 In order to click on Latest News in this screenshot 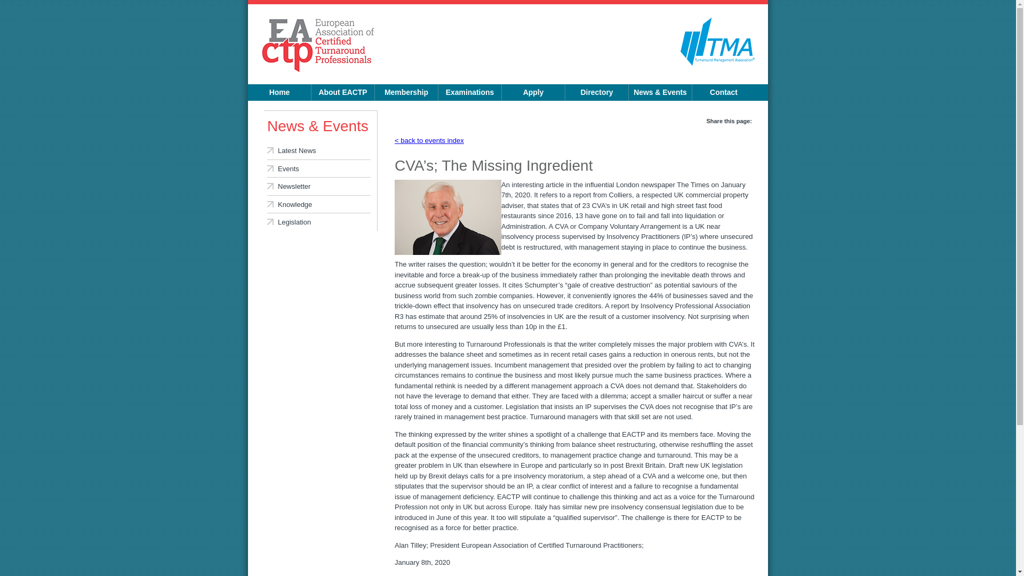, I will do `click(319, 150)`.